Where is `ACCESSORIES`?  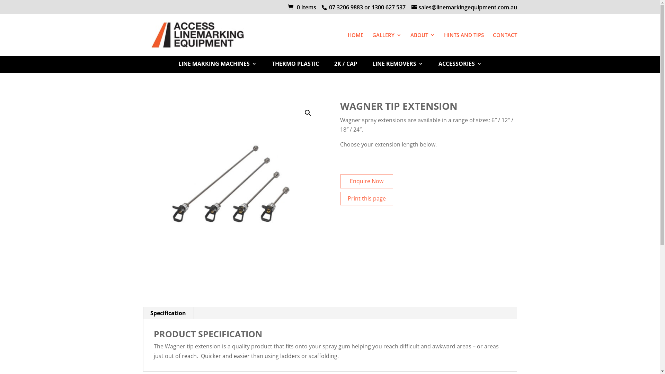
ACCESSORIES is located at coordinates (460, 67).